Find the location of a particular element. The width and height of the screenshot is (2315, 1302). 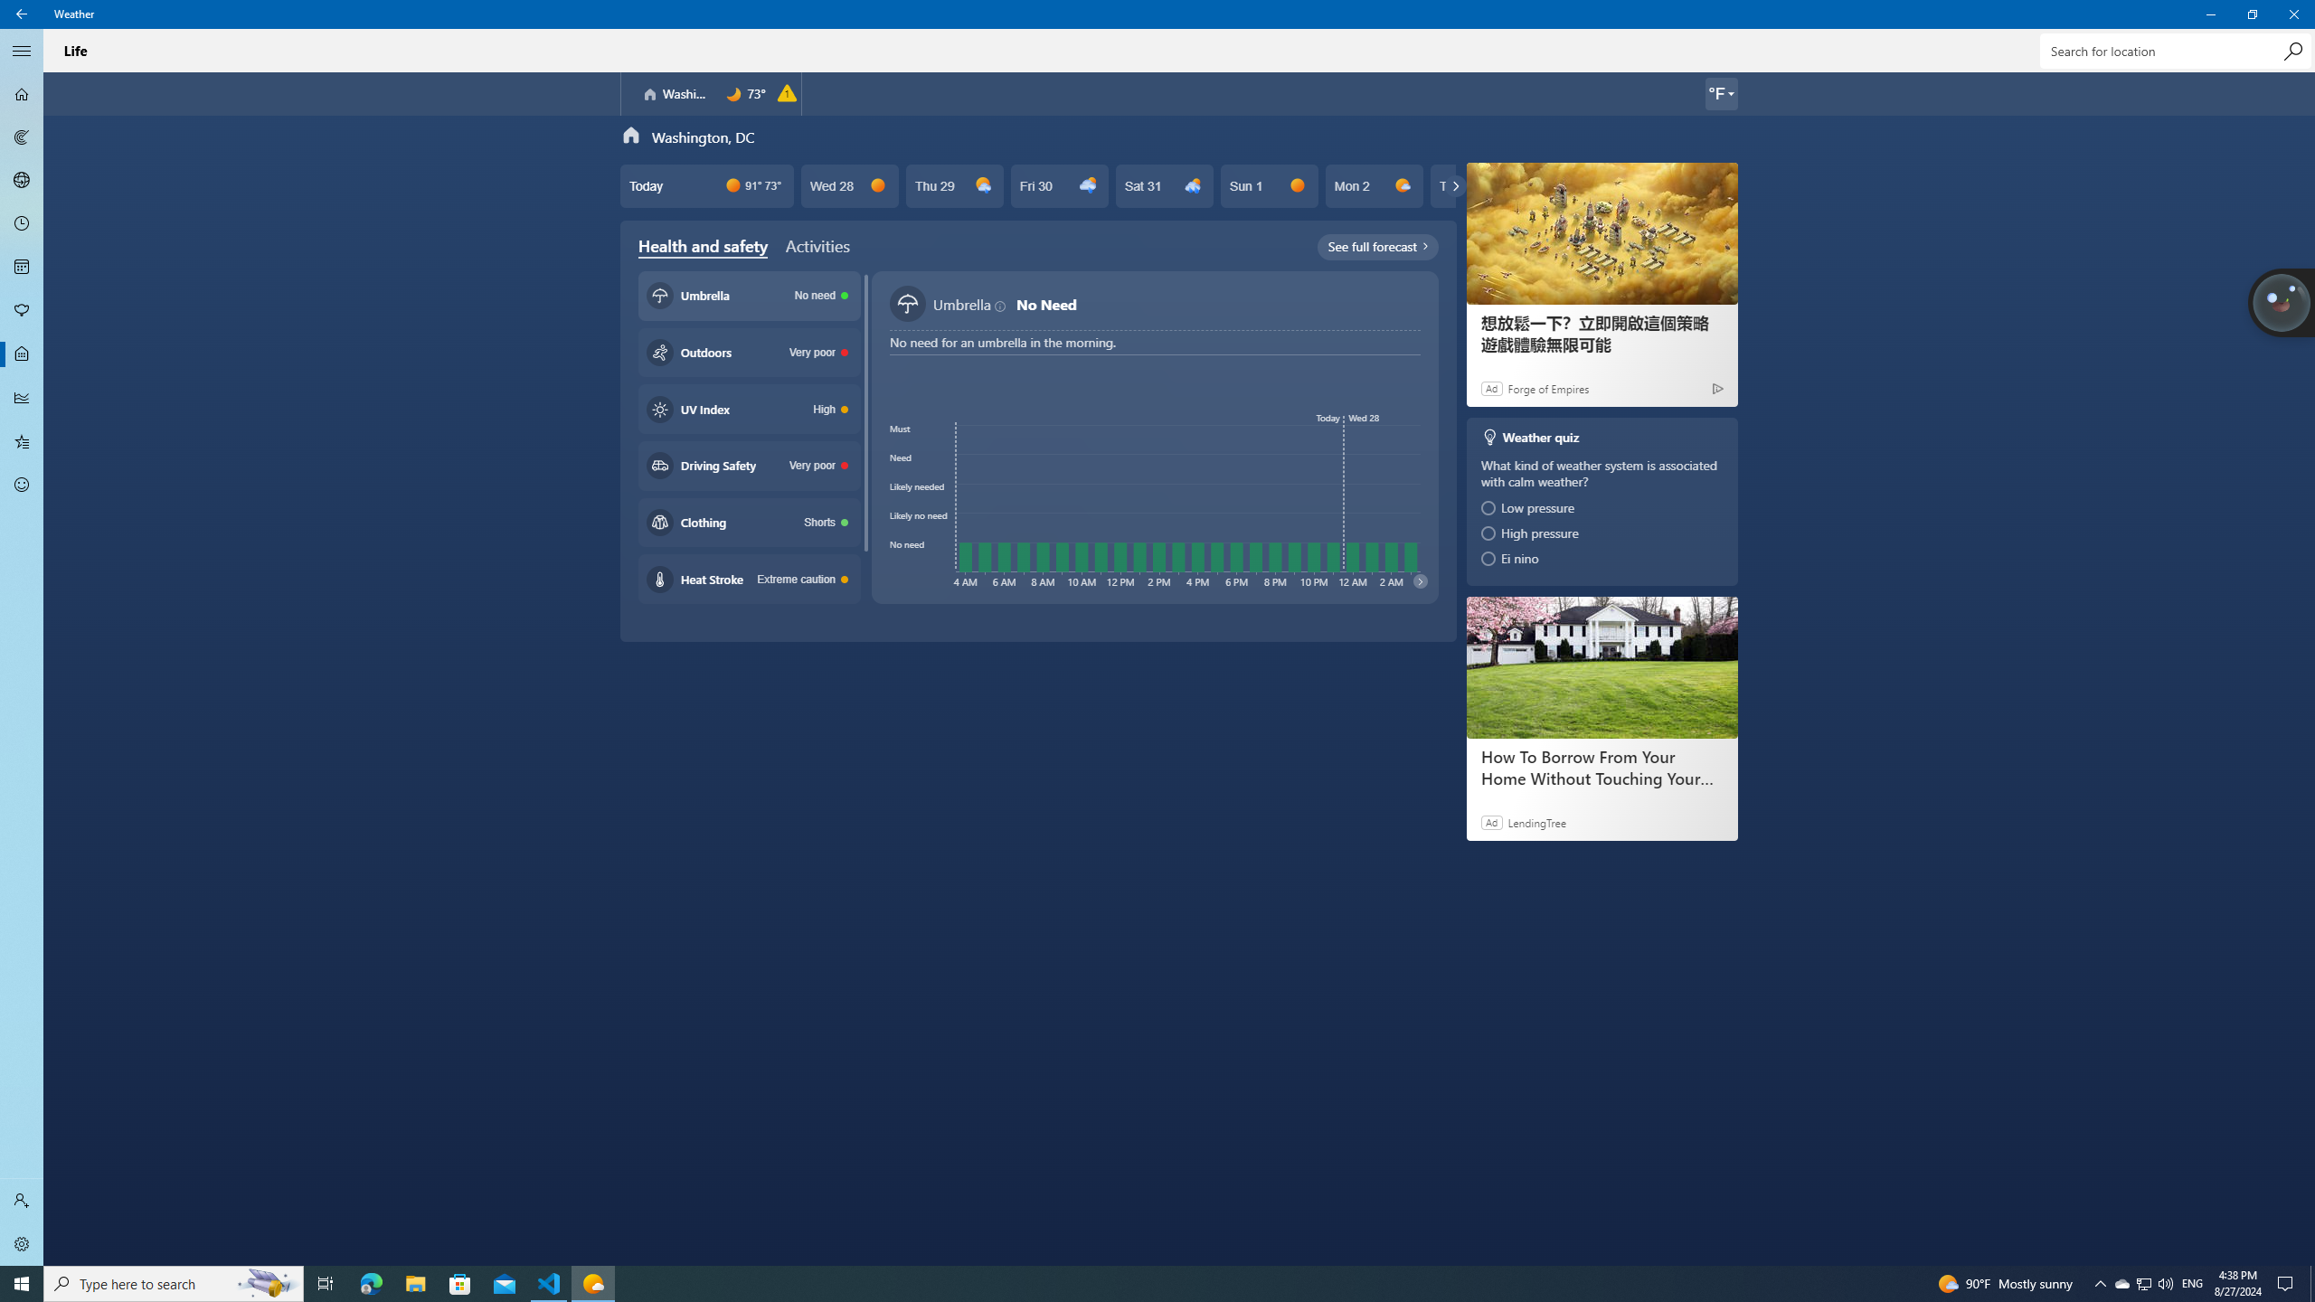

Maps - Not Selected is located at coordinates (22, 137).